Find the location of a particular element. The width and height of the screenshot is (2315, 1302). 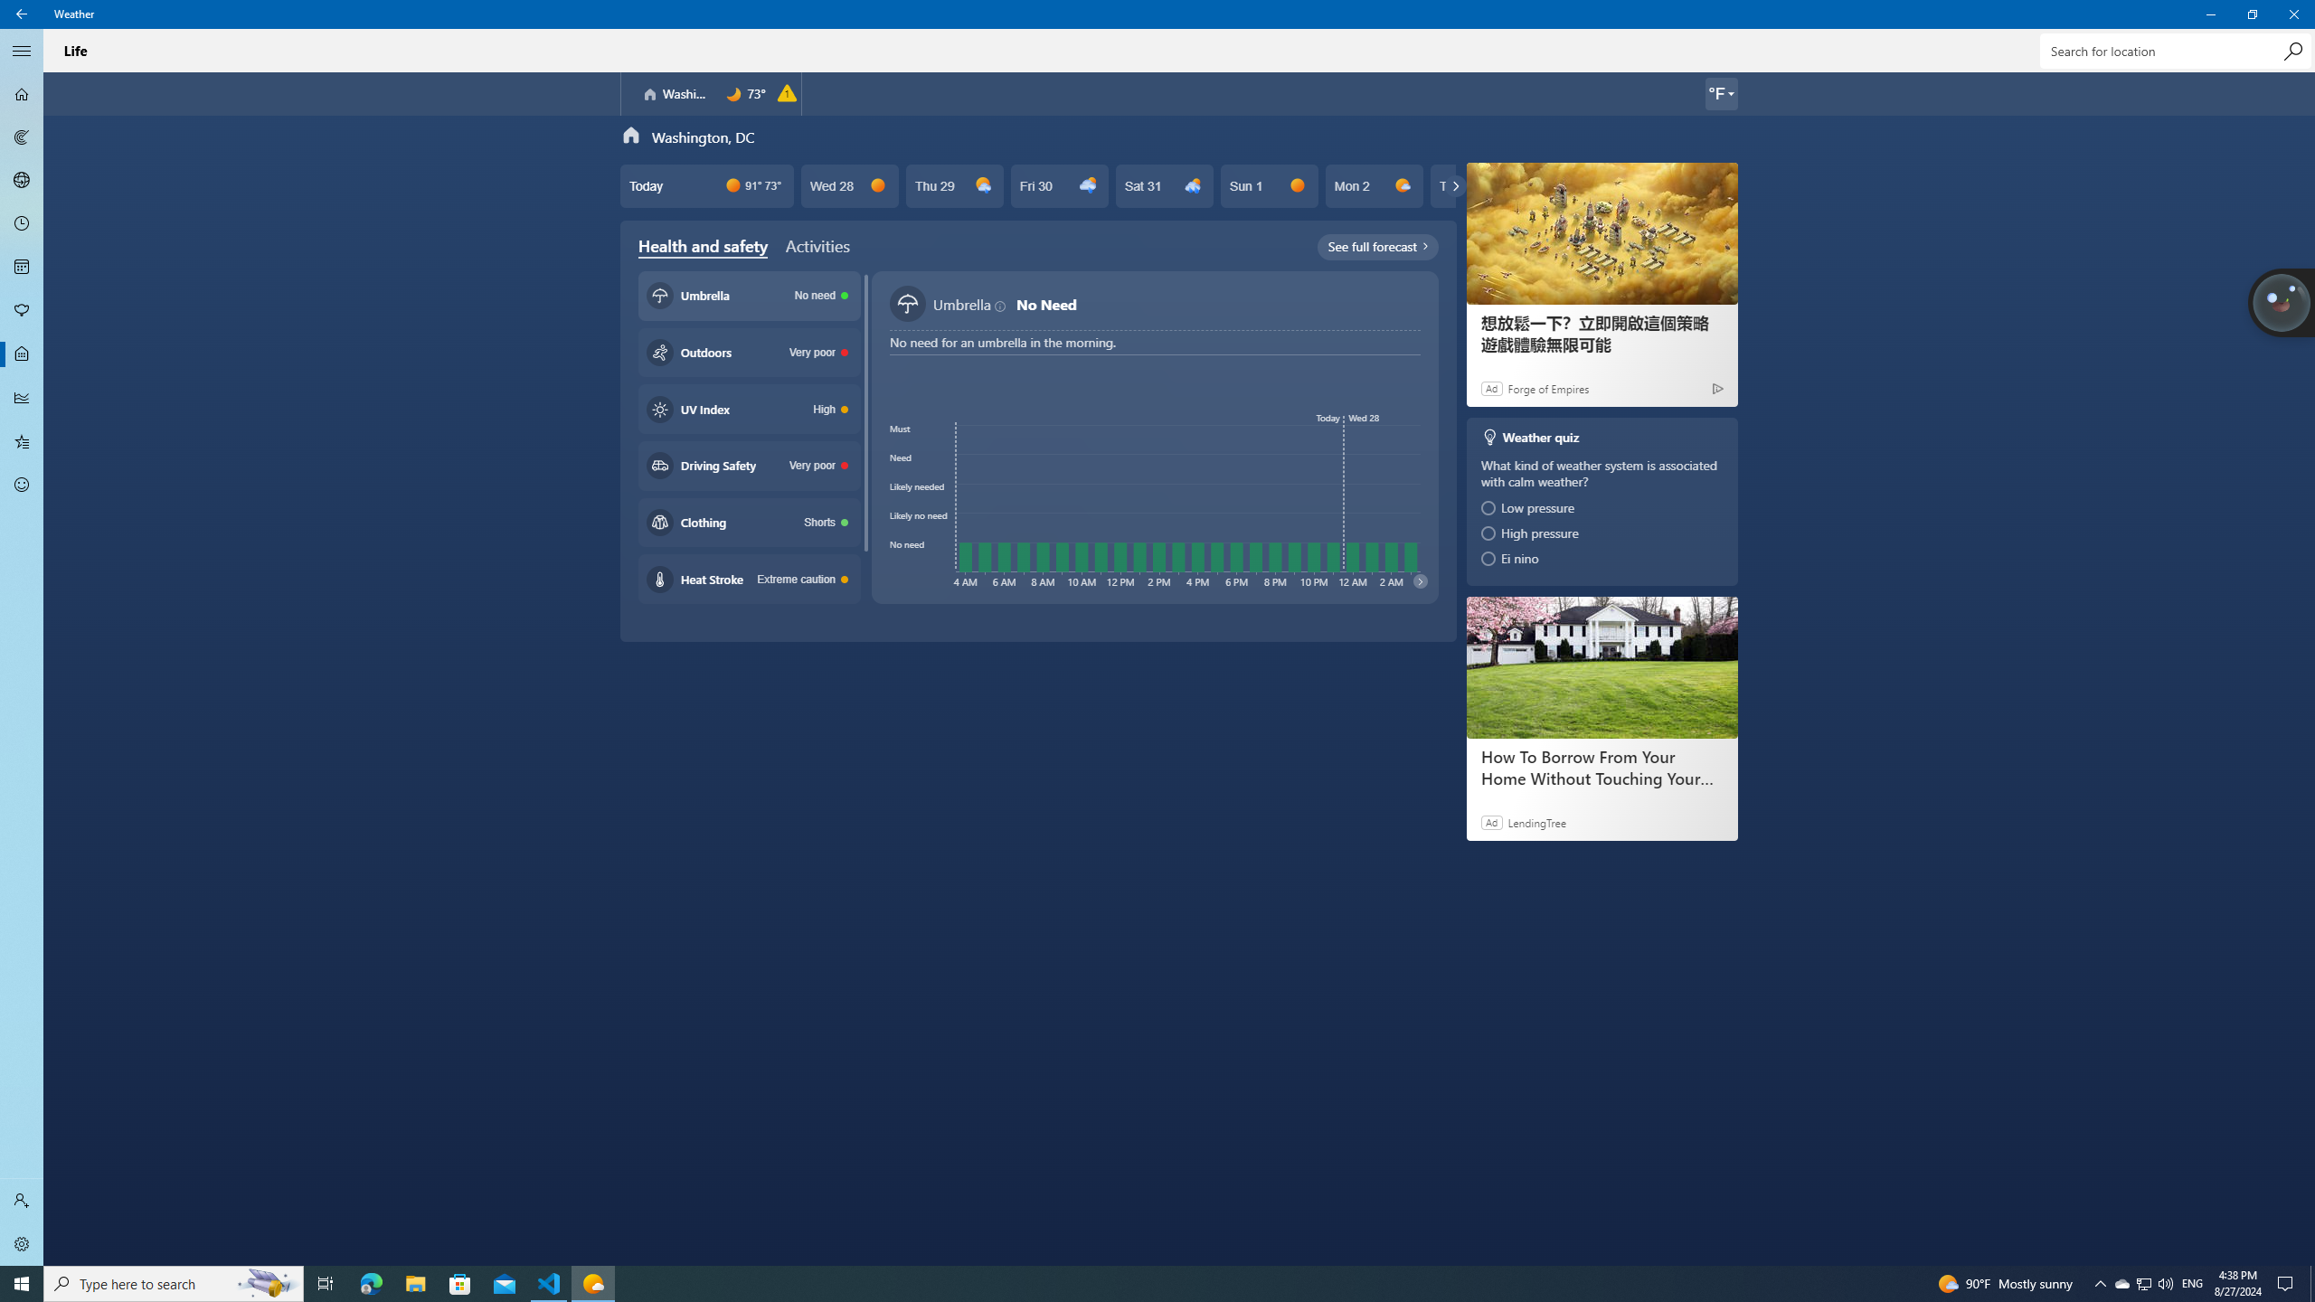

Maps - Not Selected is located at coordinates (22, 137).